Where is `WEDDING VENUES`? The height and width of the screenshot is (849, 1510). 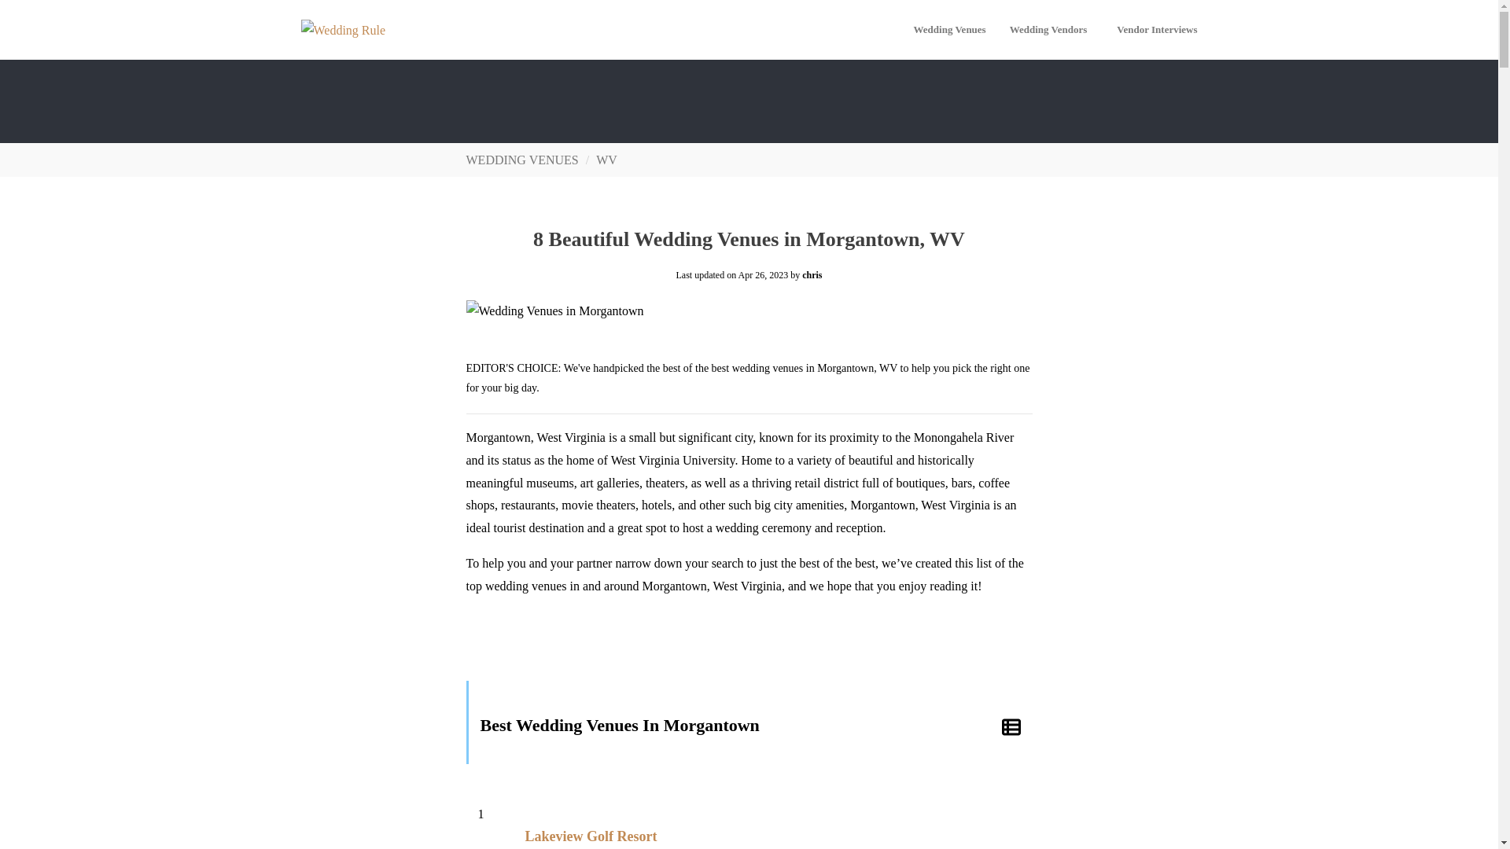 WEDDING VENUES is located at coordinates (521, 160).